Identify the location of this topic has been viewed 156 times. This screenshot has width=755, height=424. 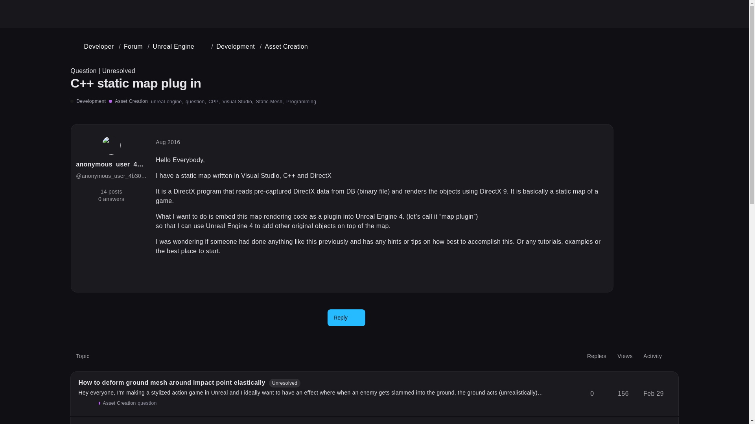
(623, 394).